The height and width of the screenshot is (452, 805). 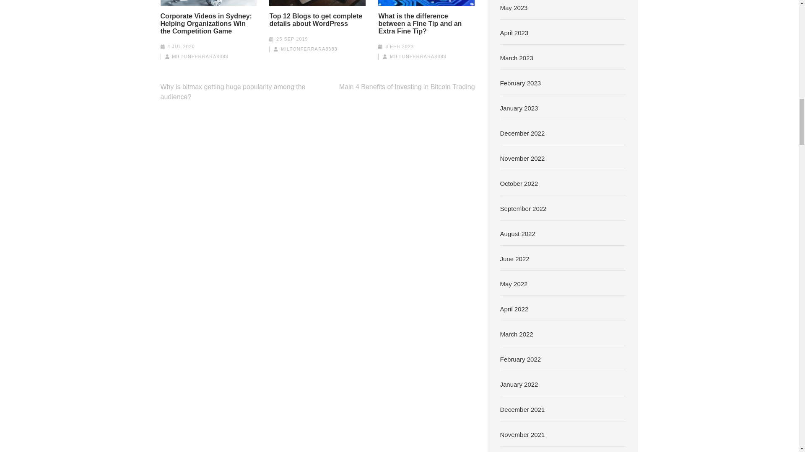 I want to click on MILTONFERRARA8383, so click(x=309, y=49).